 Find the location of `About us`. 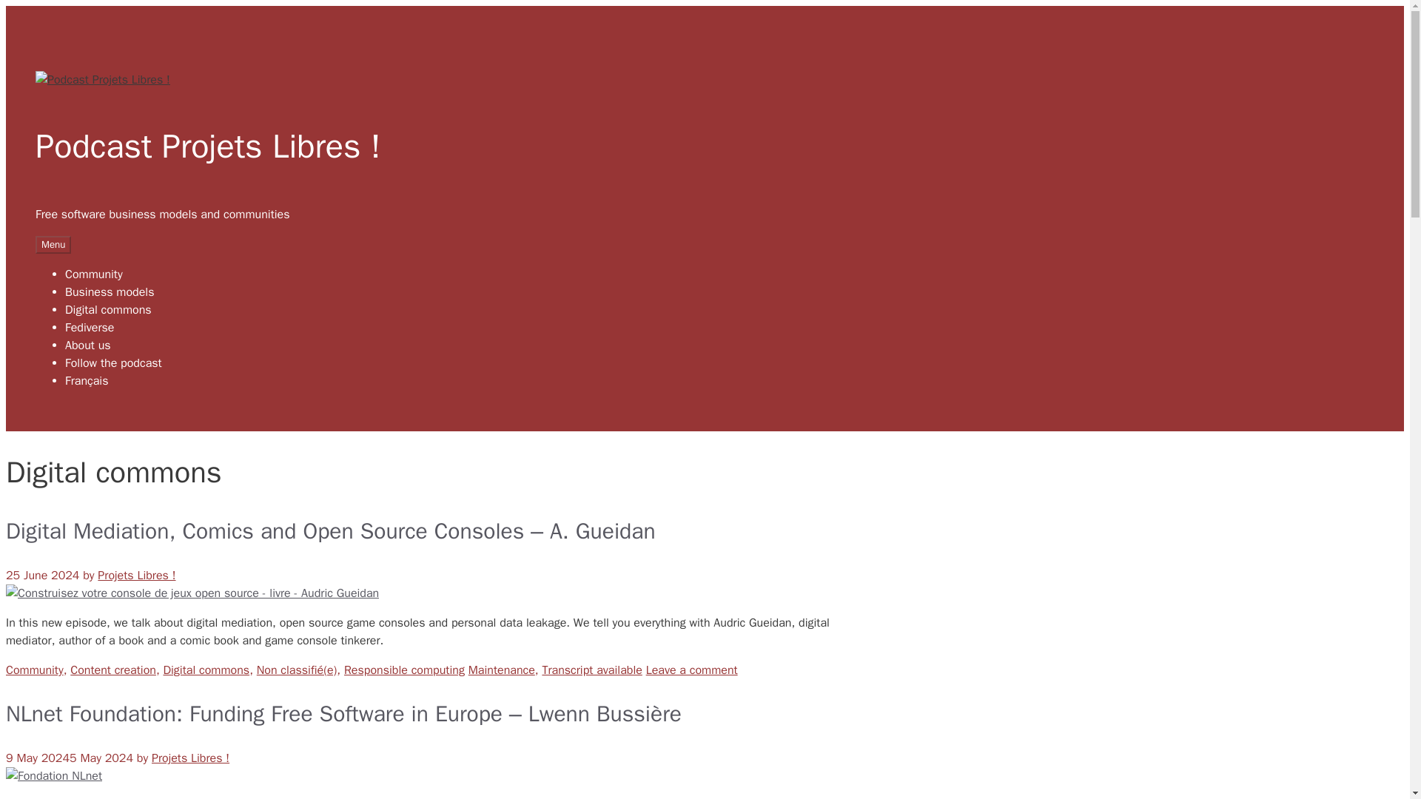

About us is located at coordinates (87, 345).